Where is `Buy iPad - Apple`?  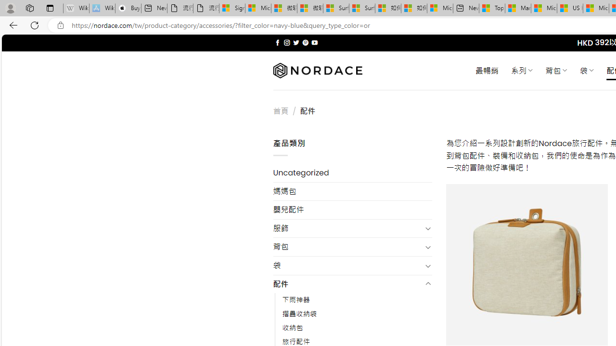 Buy iPad - Apple is located at coordinates (128, 9).